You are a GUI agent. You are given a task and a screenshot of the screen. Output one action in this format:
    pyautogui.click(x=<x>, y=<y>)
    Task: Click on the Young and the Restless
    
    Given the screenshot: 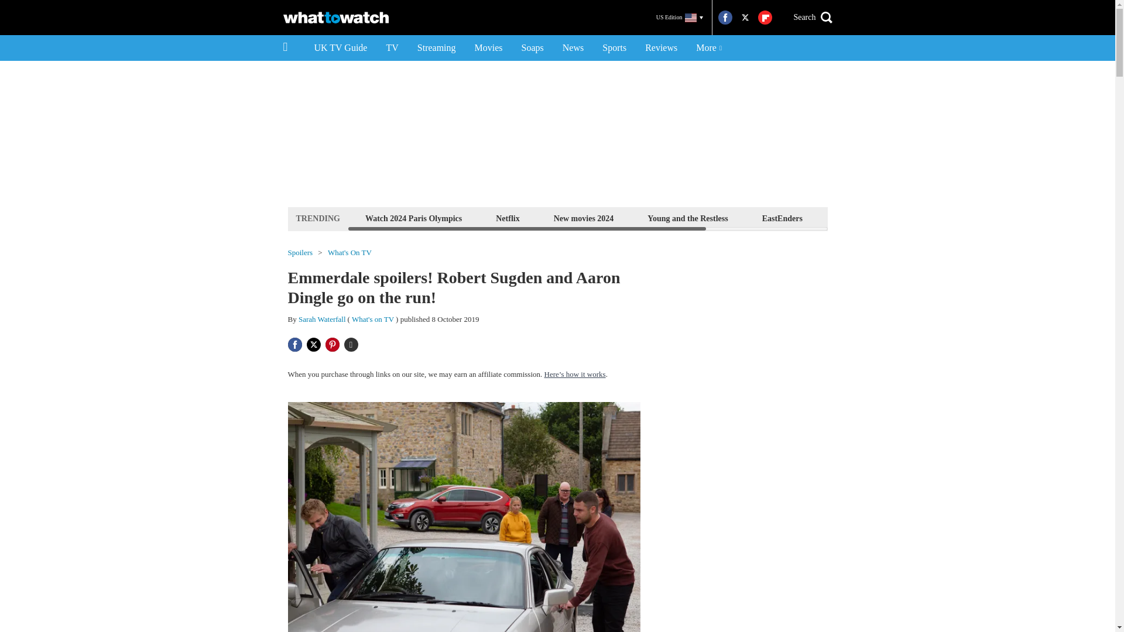 What is the action you would take?
    pyautogui.click(x=687, y=218)
    